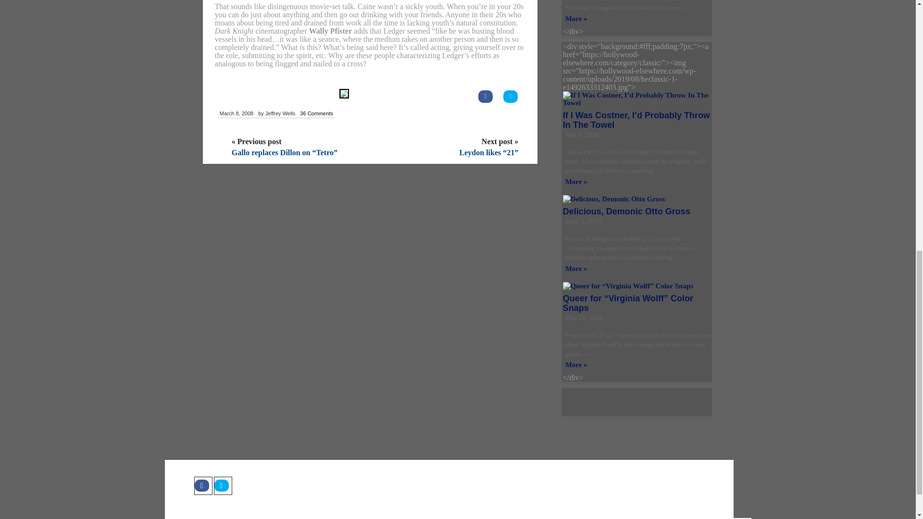  I want to click on 36 Comments, so click(316, 113).